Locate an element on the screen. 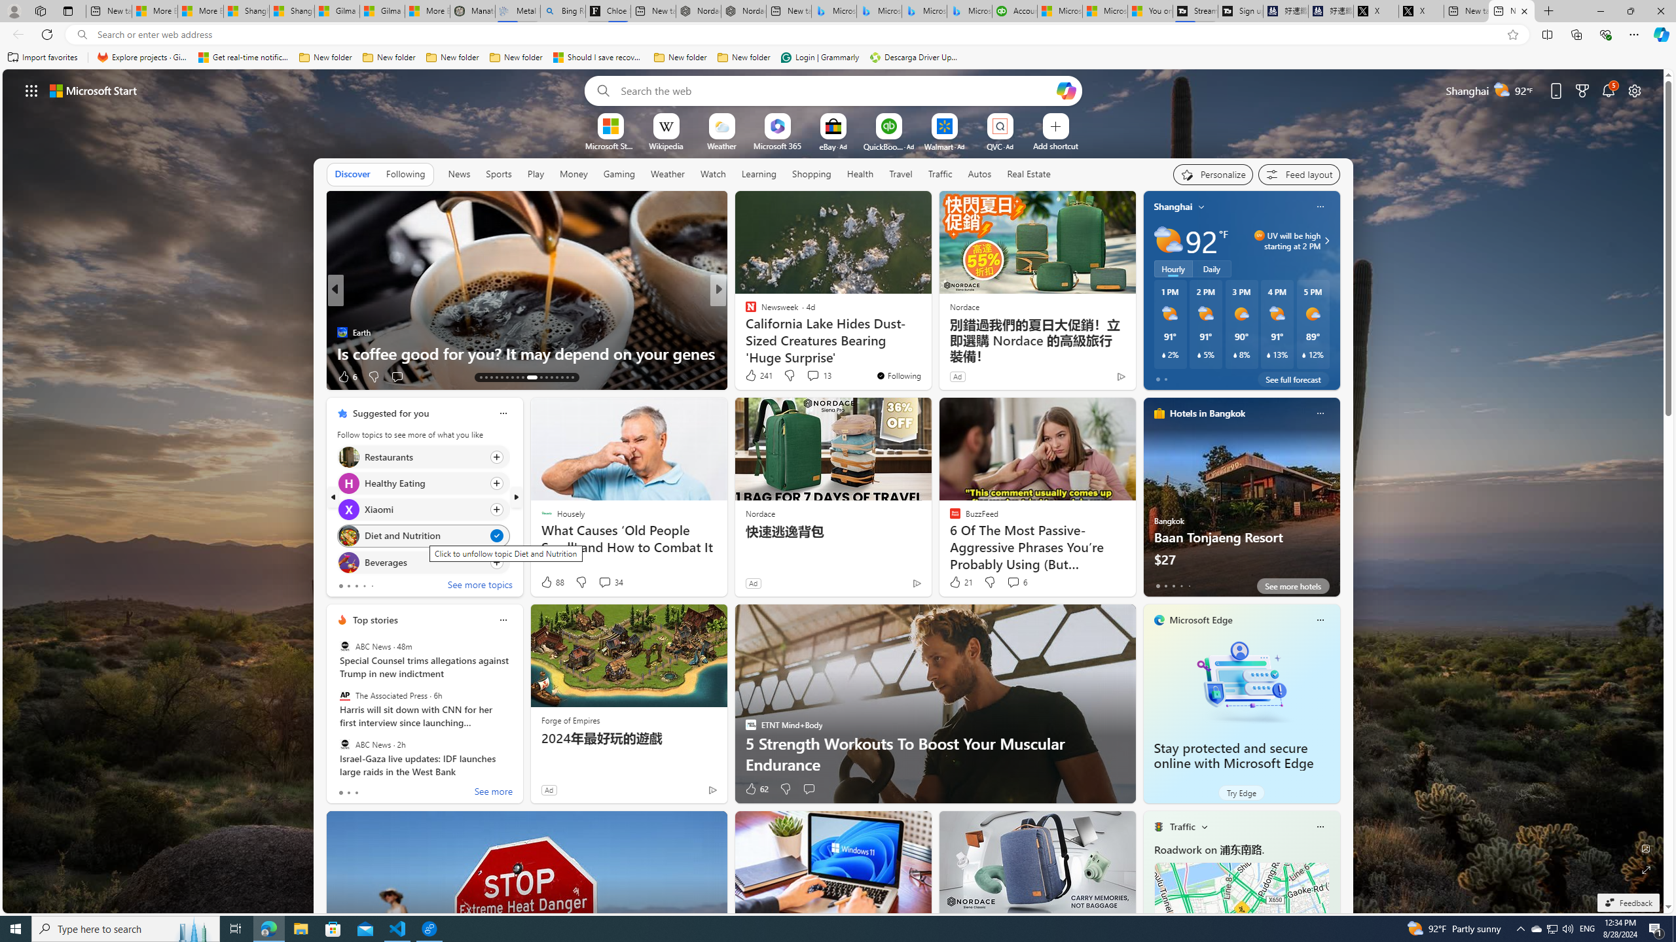 This screenshot has height=942, width=1676. News is located at coordinates (459, 174).